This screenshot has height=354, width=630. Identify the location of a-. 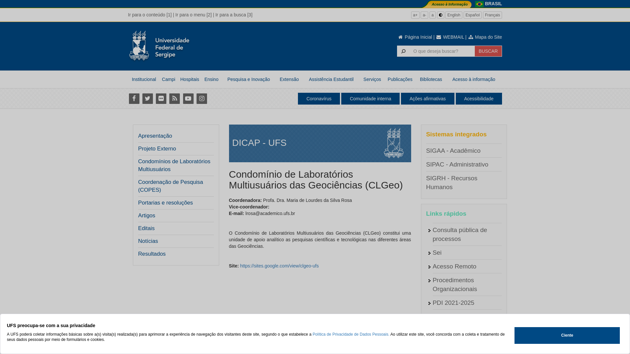
(425, 15).